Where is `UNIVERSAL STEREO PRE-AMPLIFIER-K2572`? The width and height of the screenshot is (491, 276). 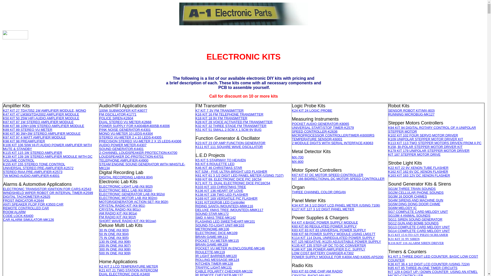
UNIVERSAL STEREO PRE-AMPLIFIER-K2572 is located at coordinates (38, 168).